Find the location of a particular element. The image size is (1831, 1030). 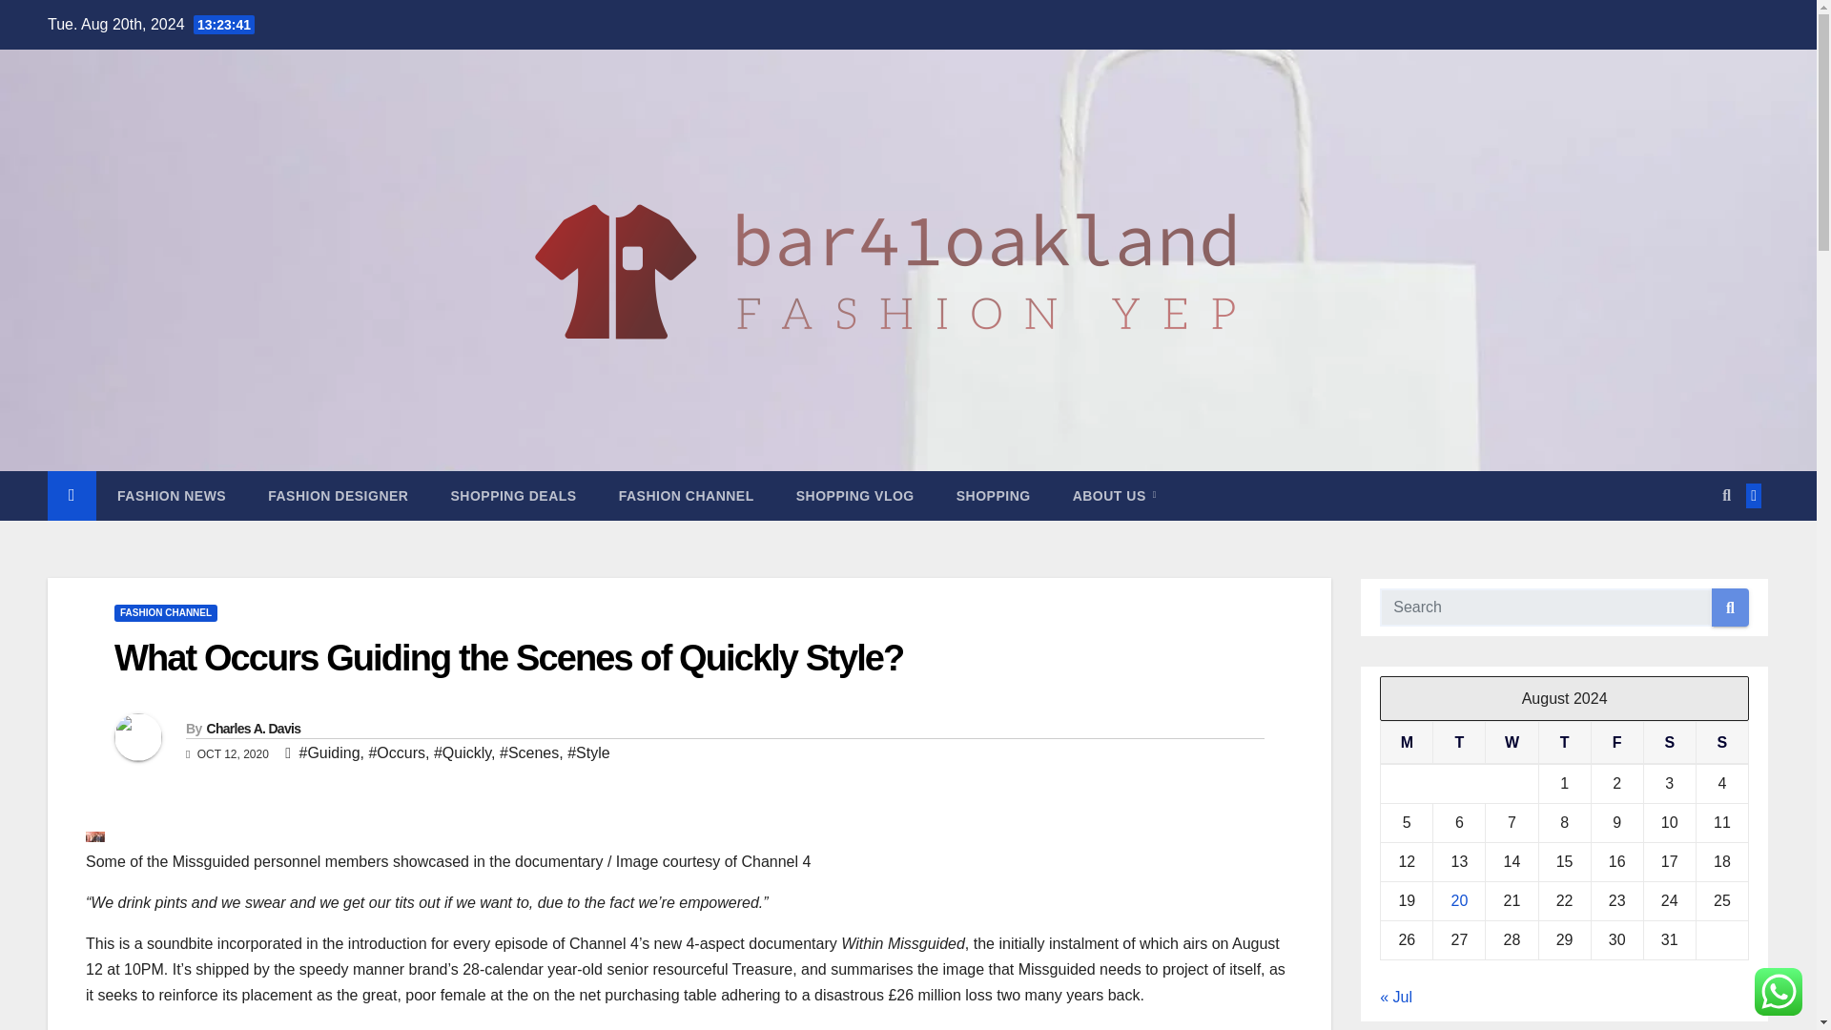

ABOUT US is located at coordinates (1114, 496).